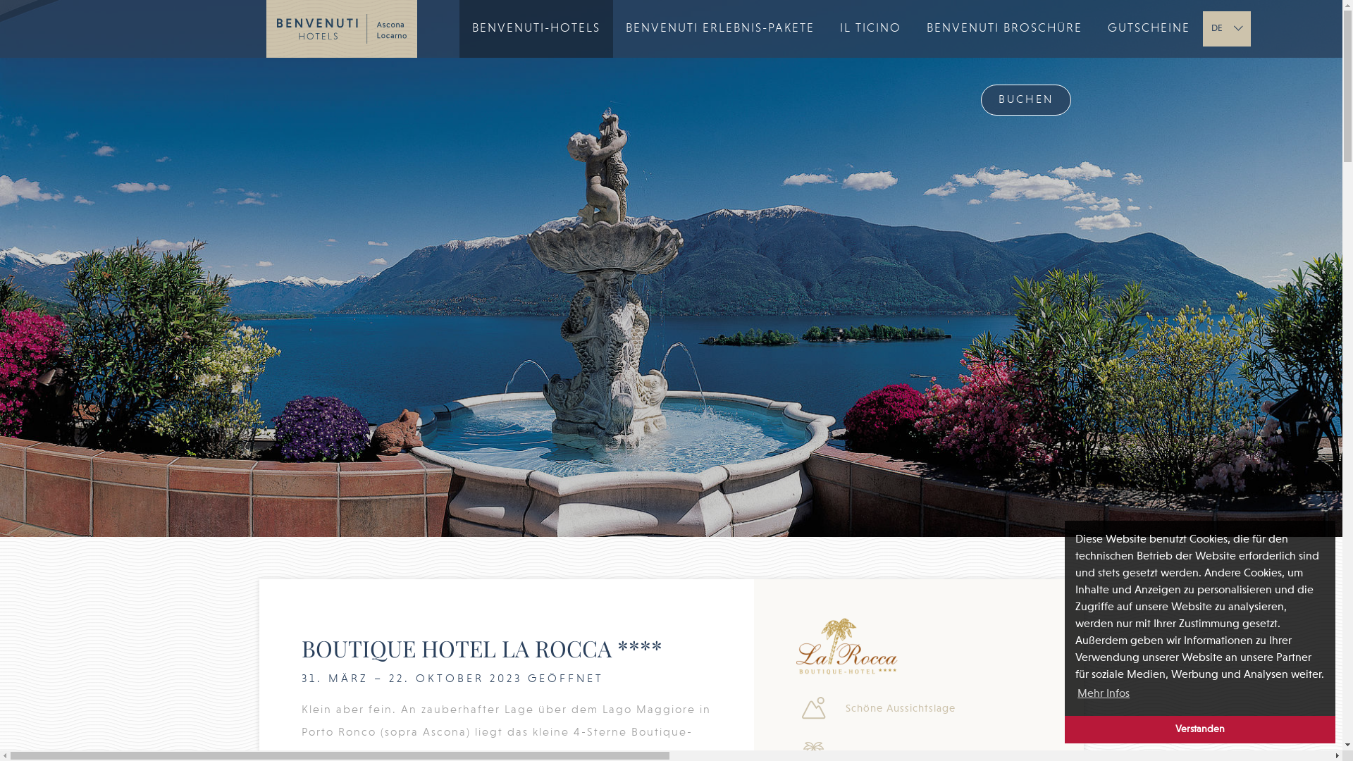  What do you see at coordinates (1149, 29) in the screenshot?
I see `GUTSCHEINE` at bounding box center [1149, 29].